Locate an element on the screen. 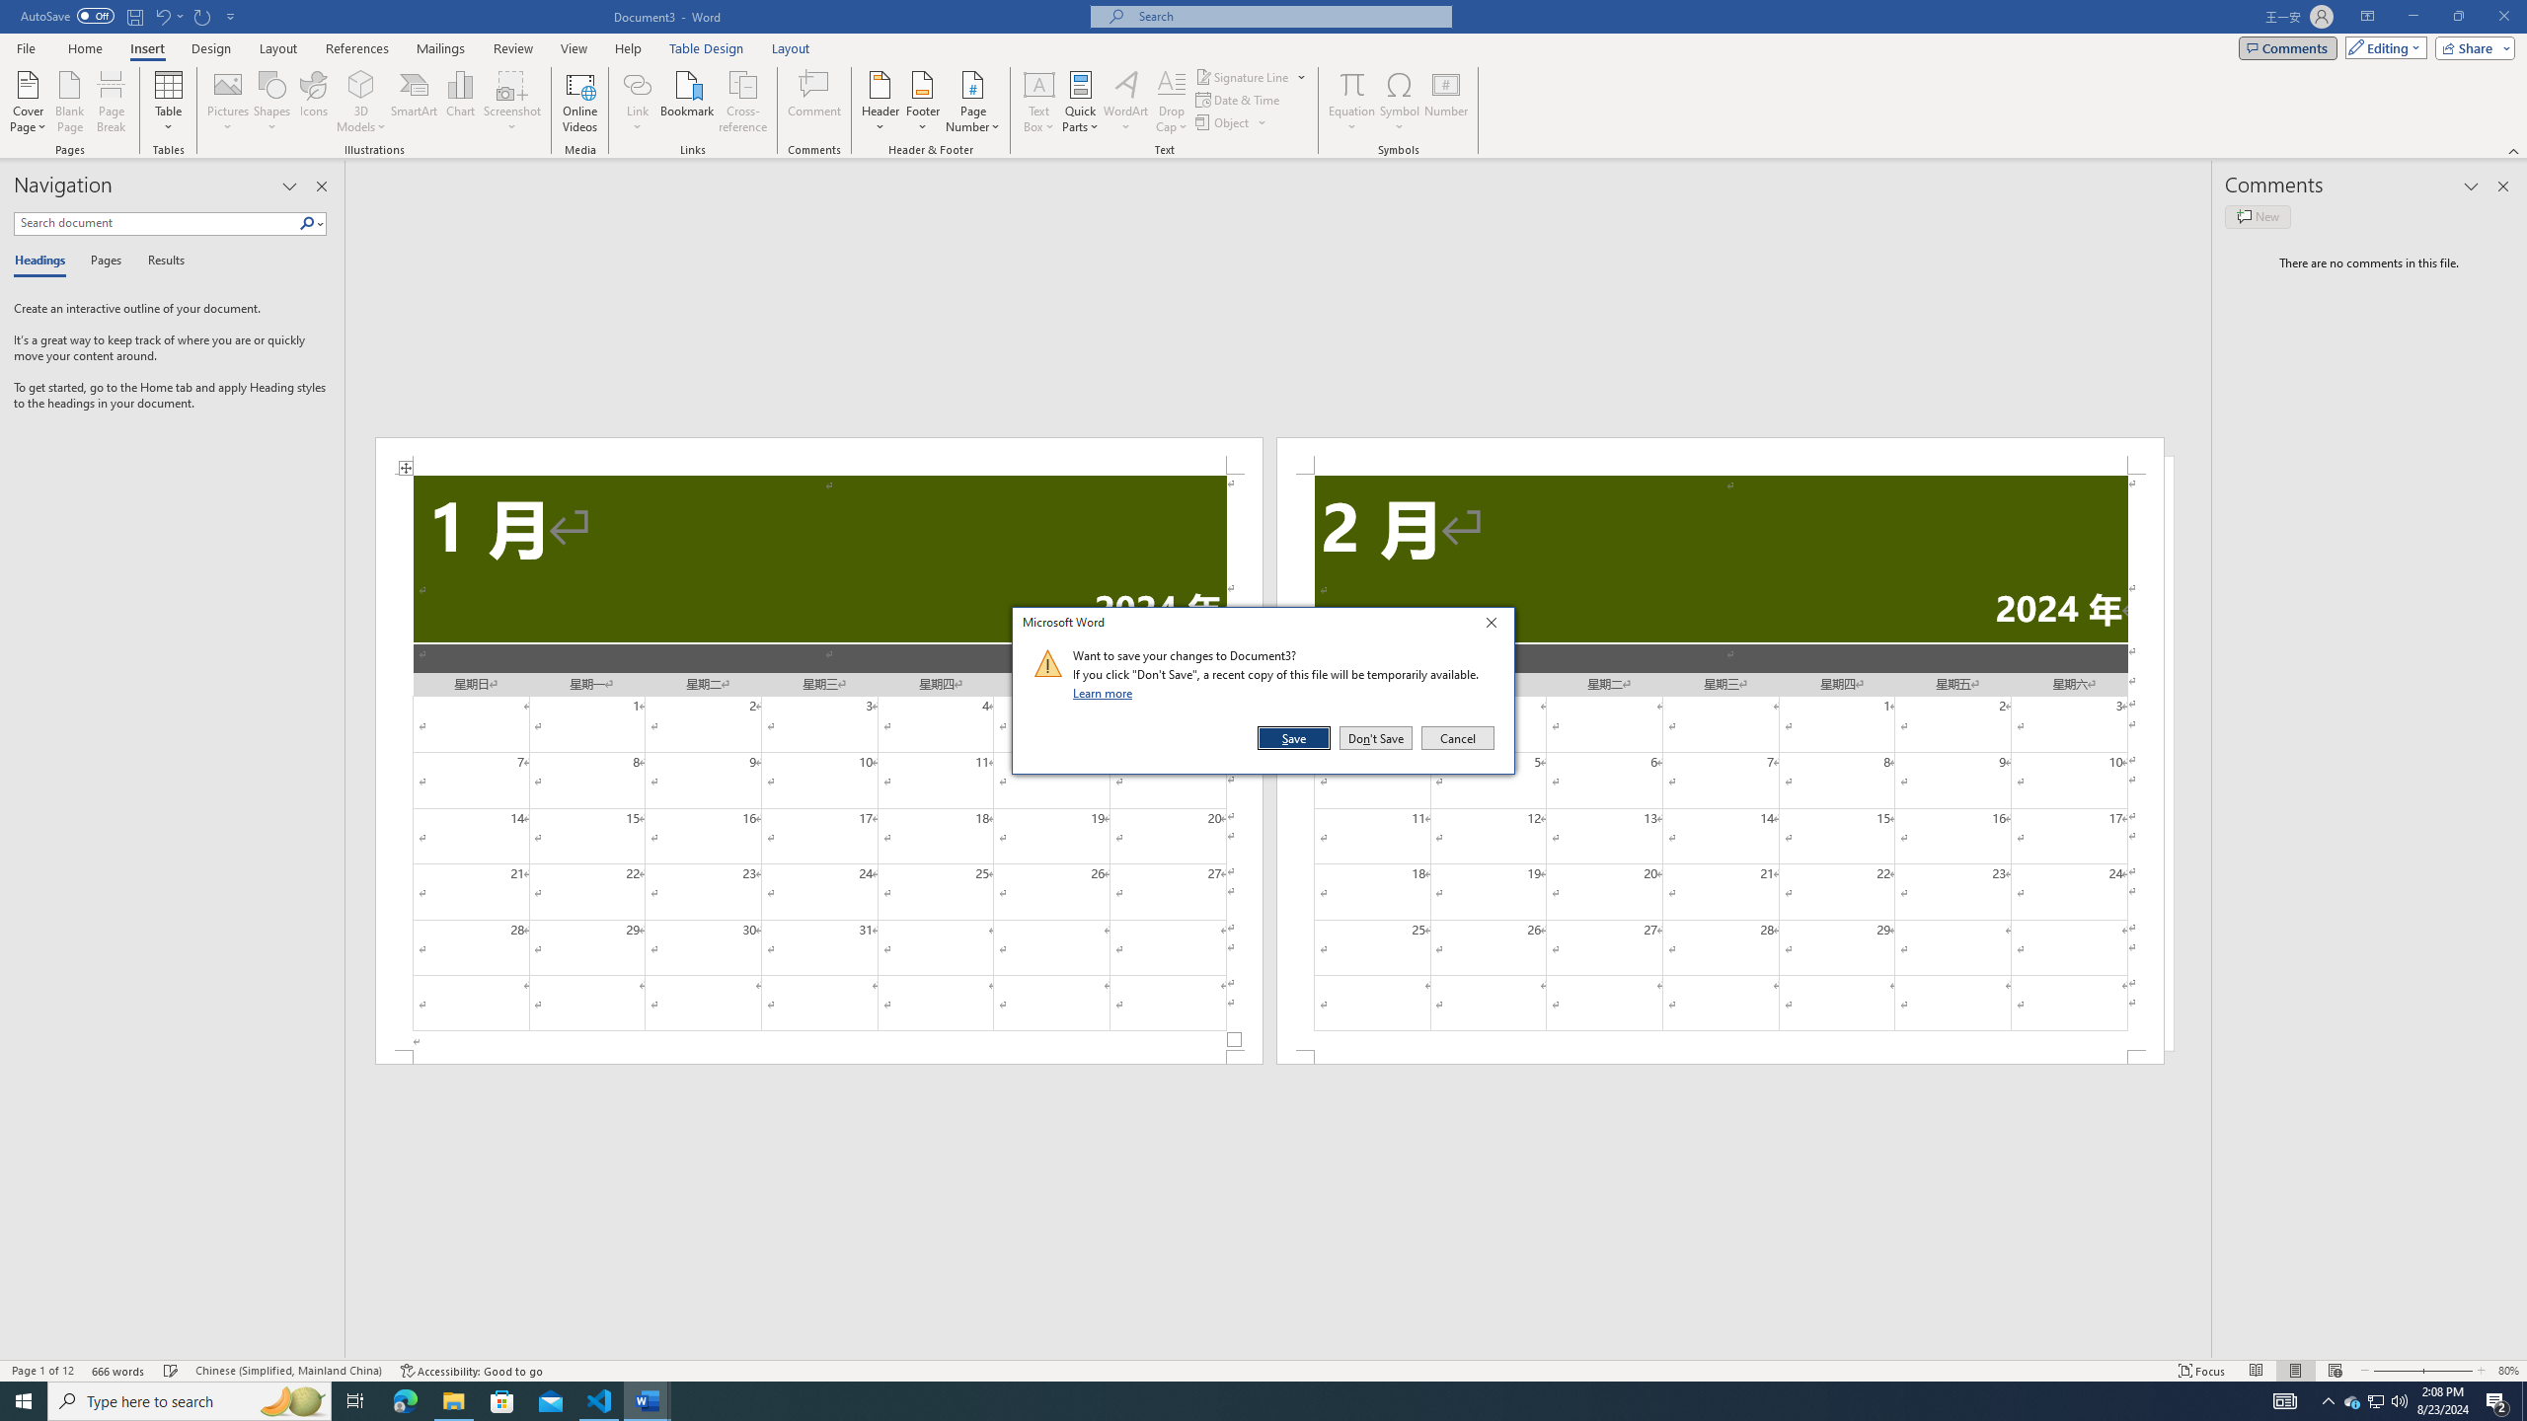  New comment is located at coordinates (2257, 216).